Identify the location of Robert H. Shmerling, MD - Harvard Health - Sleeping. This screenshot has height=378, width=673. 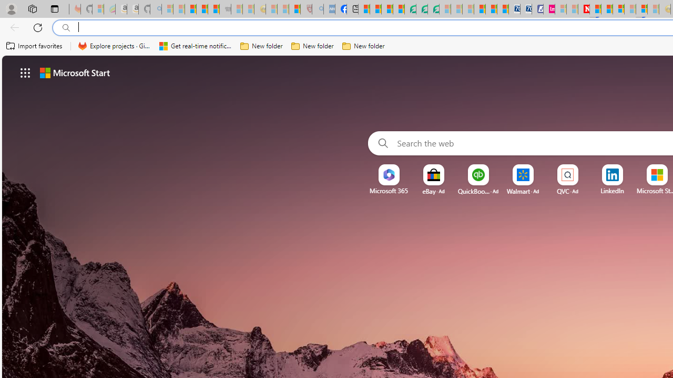
(306, 9).